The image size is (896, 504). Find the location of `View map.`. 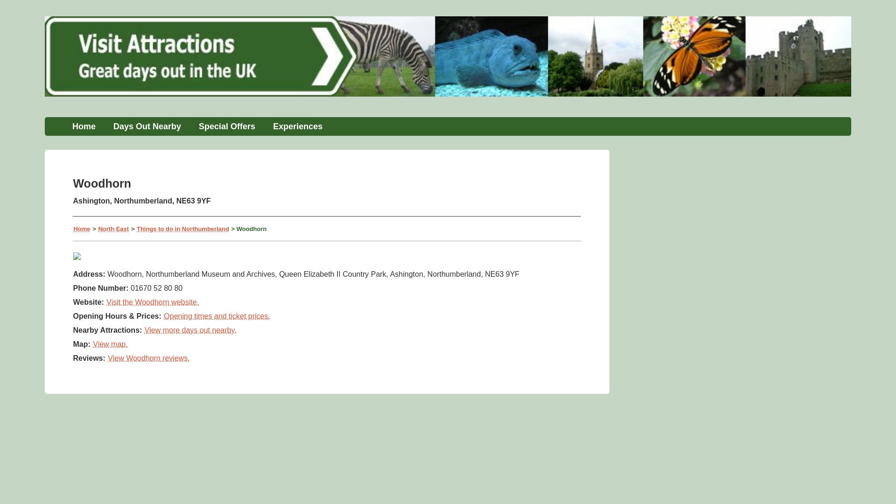

View map. is located at coordinates (110, 344).